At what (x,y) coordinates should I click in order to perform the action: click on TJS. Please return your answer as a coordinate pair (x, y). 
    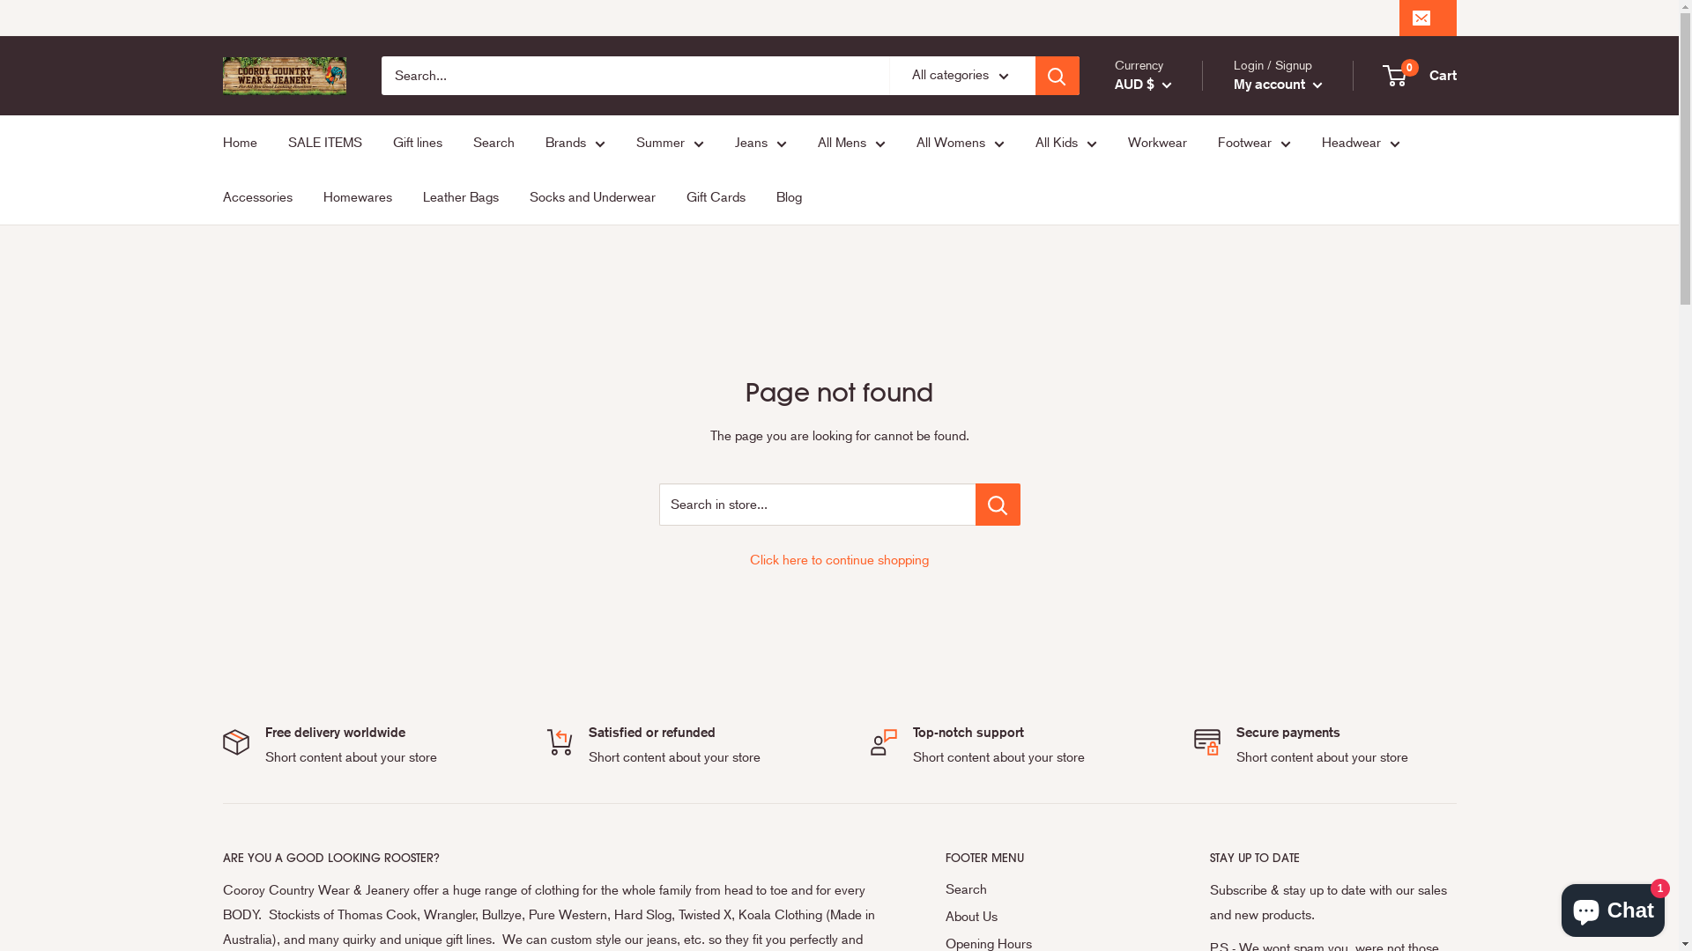
    Looking at the image, I should click on (268, 741).